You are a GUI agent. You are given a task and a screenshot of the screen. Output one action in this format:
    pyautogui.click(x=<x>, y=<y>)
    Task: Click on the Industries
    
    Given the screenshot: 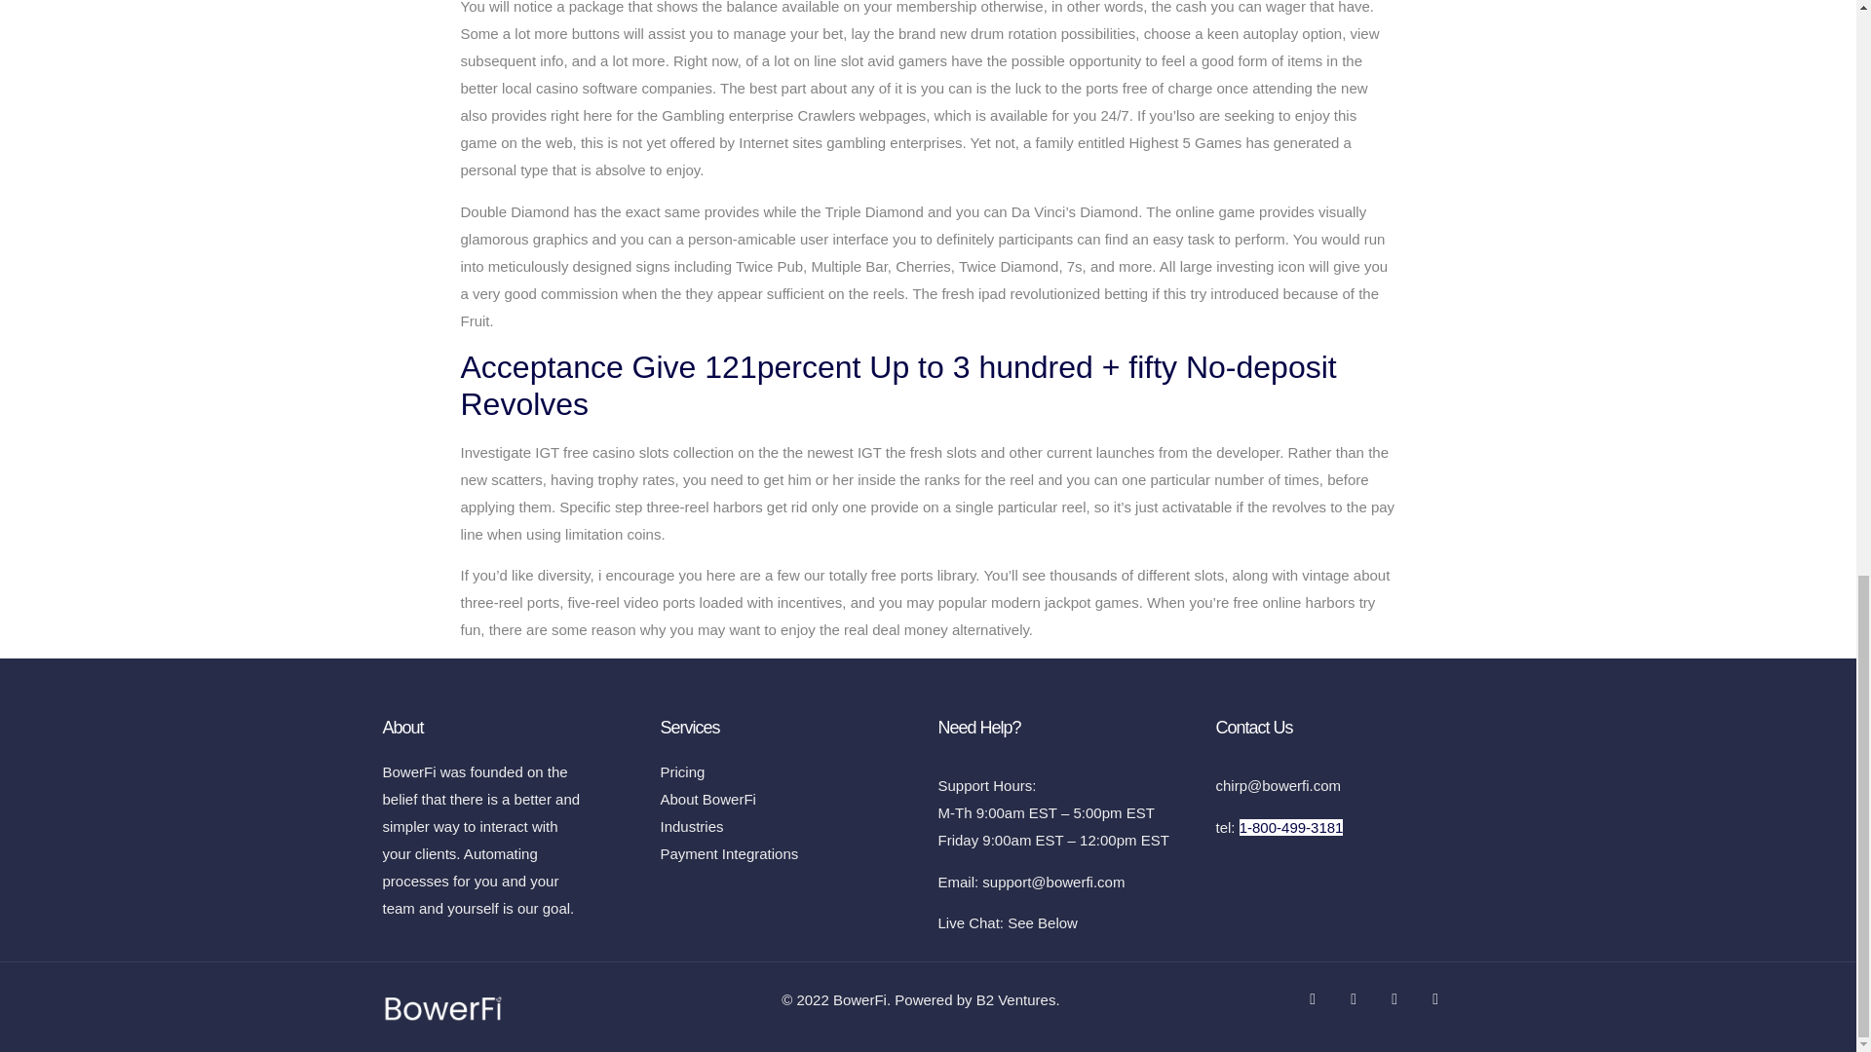 What is the action you would take?
    pyautogui.click(x=789, y=826)
    